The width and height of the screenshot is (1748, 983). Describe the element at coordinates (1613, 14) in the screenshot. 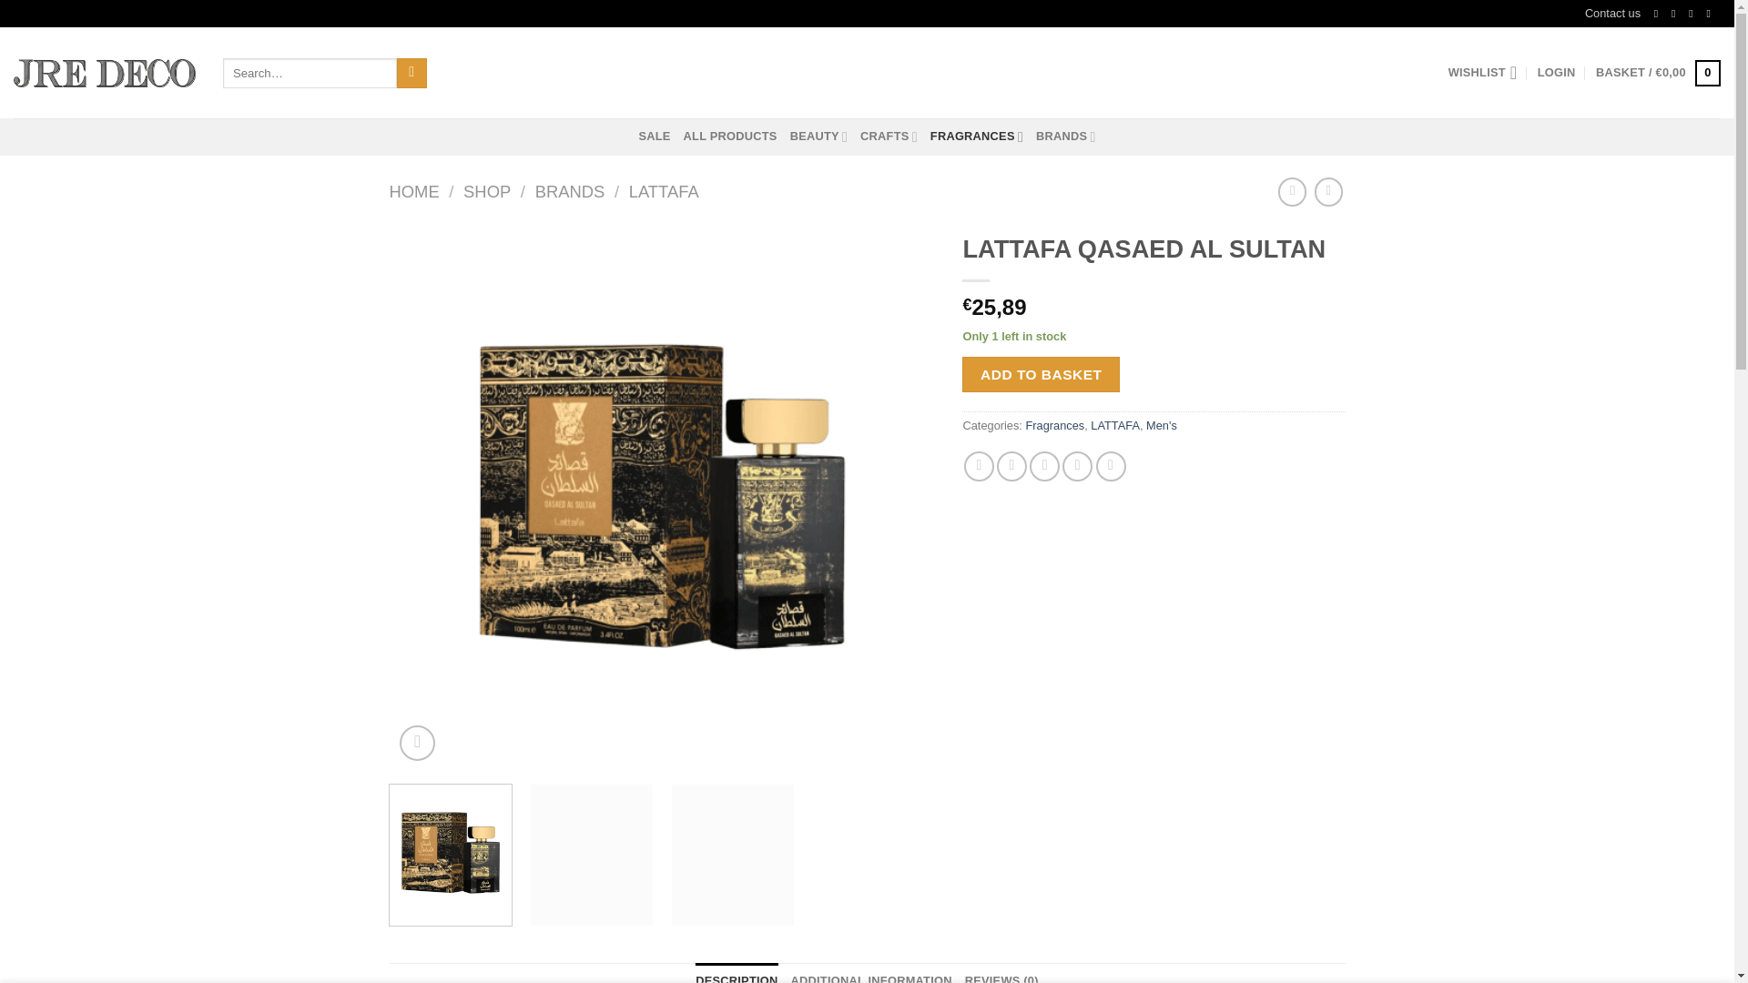

I see `Contact us` at that location.